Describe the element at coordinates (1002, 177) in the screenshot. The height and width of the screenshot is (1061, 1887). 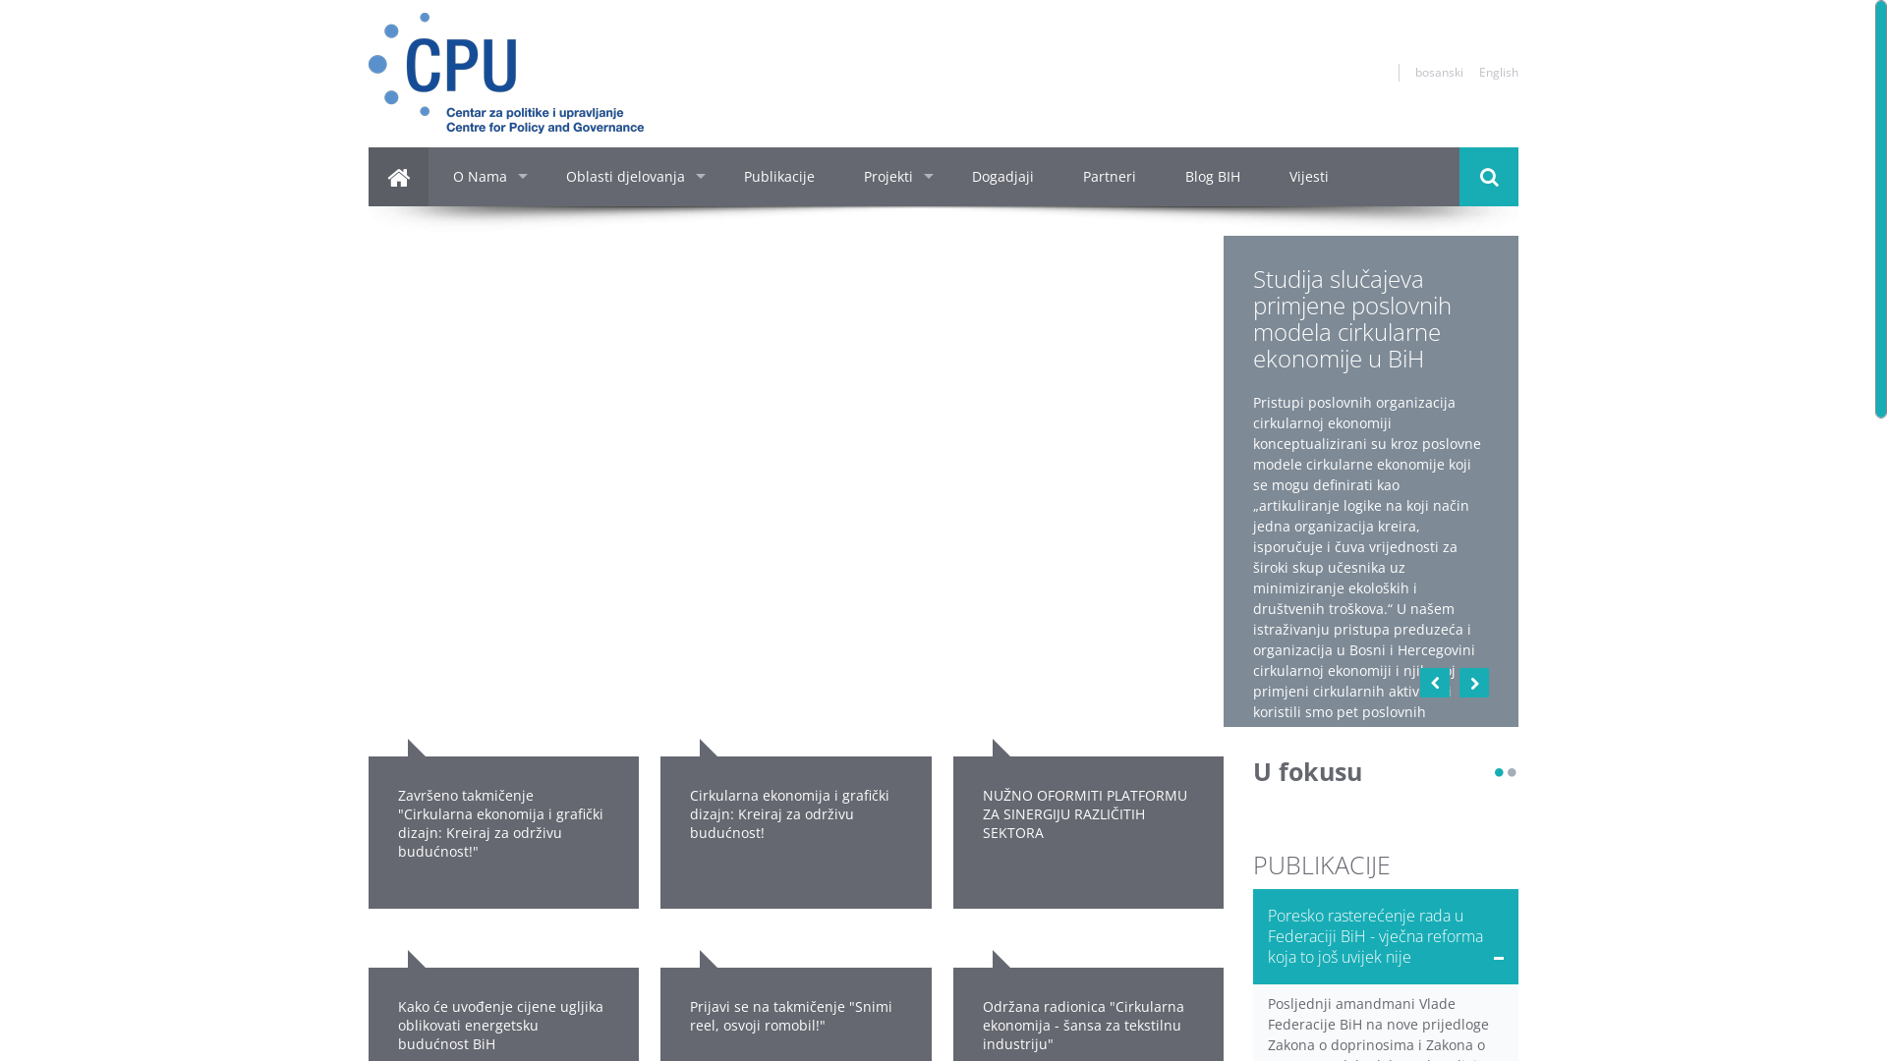
I see `Dogadjaji` at that location.